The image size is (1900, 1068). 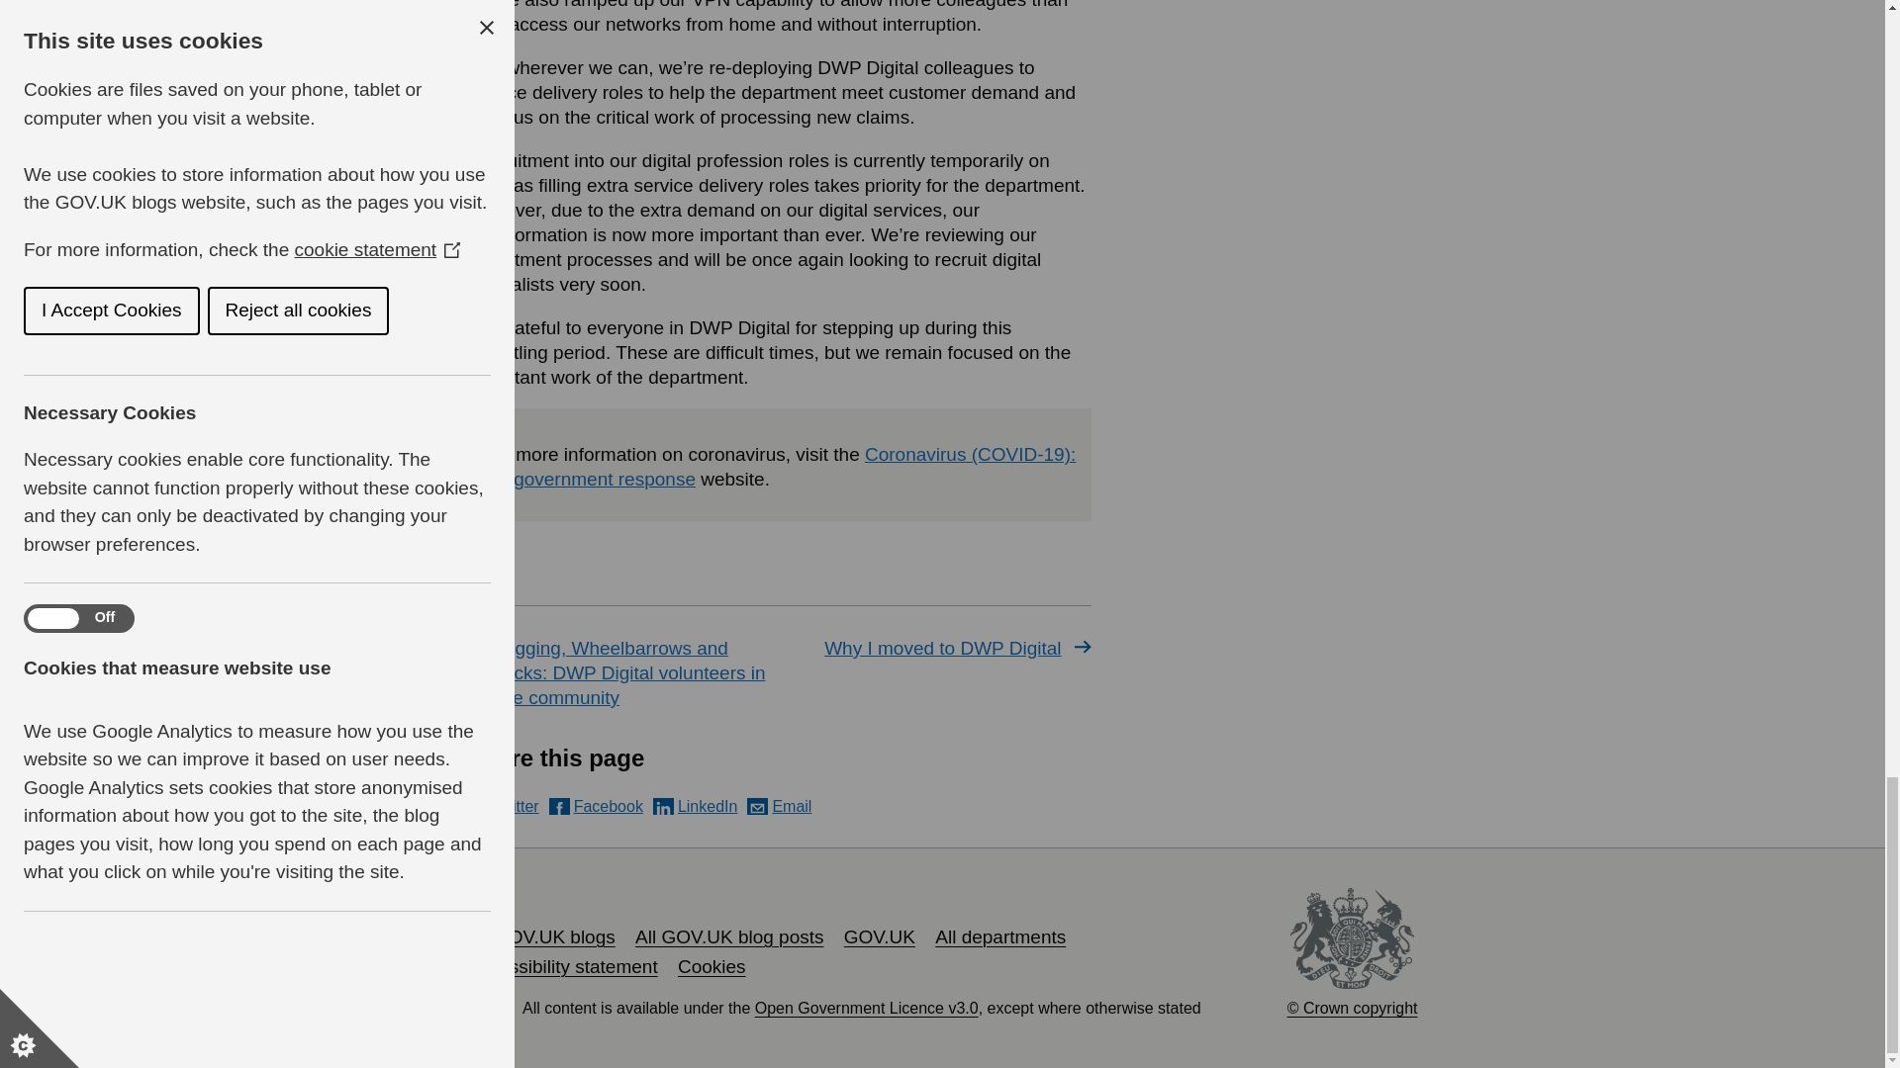 I want to click on Why I moved to DWP Digital, so click(x=938, y=648).